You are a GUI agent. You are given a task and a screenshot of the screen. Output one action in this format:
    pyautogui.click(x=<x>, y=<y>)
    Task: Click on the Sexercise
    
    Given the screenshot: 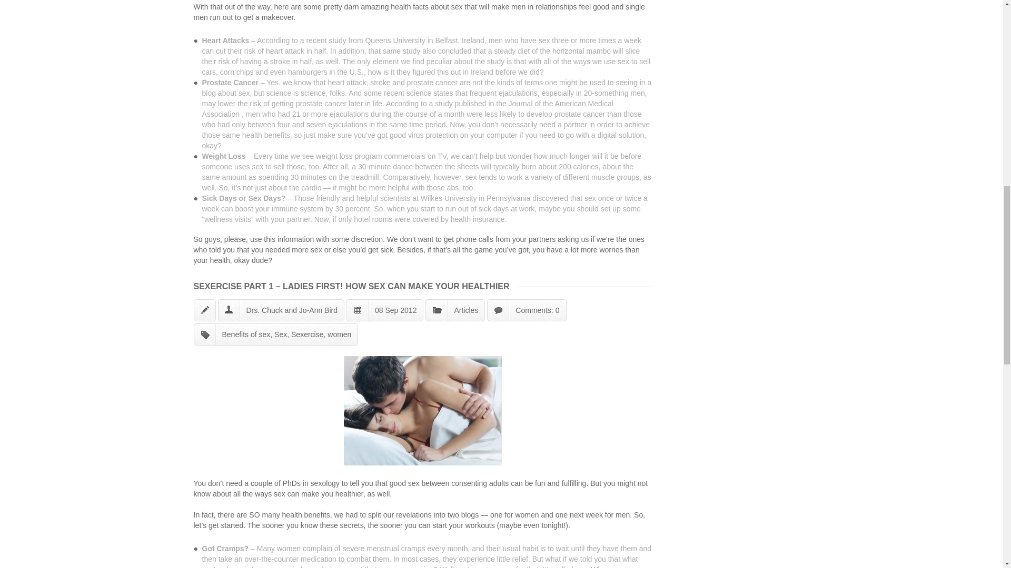 What is the action you would take?
    pyautogui.click(x=307, y=334)
    